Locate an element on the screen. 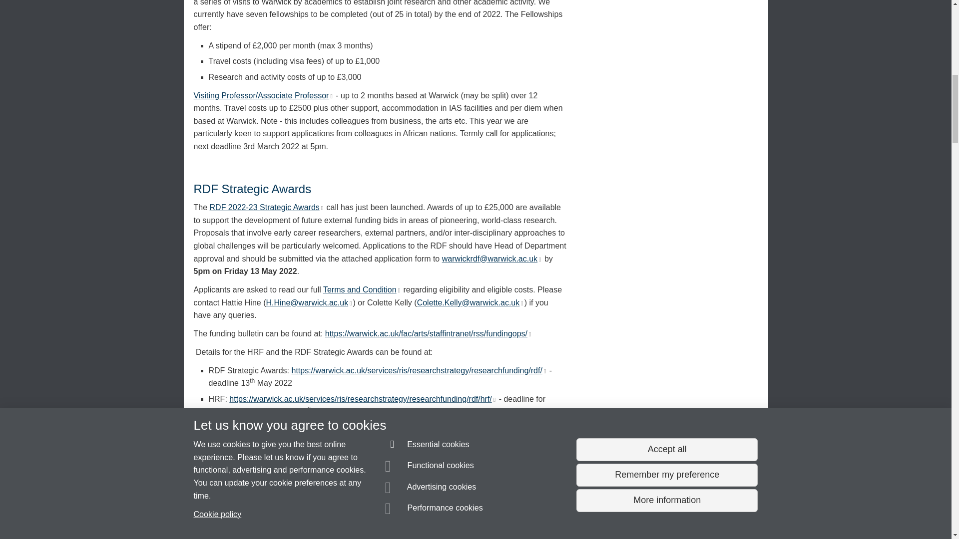 The width and height of the screenshot is (959, 539). Link opens in a new window is located at coordinates (330, 96).